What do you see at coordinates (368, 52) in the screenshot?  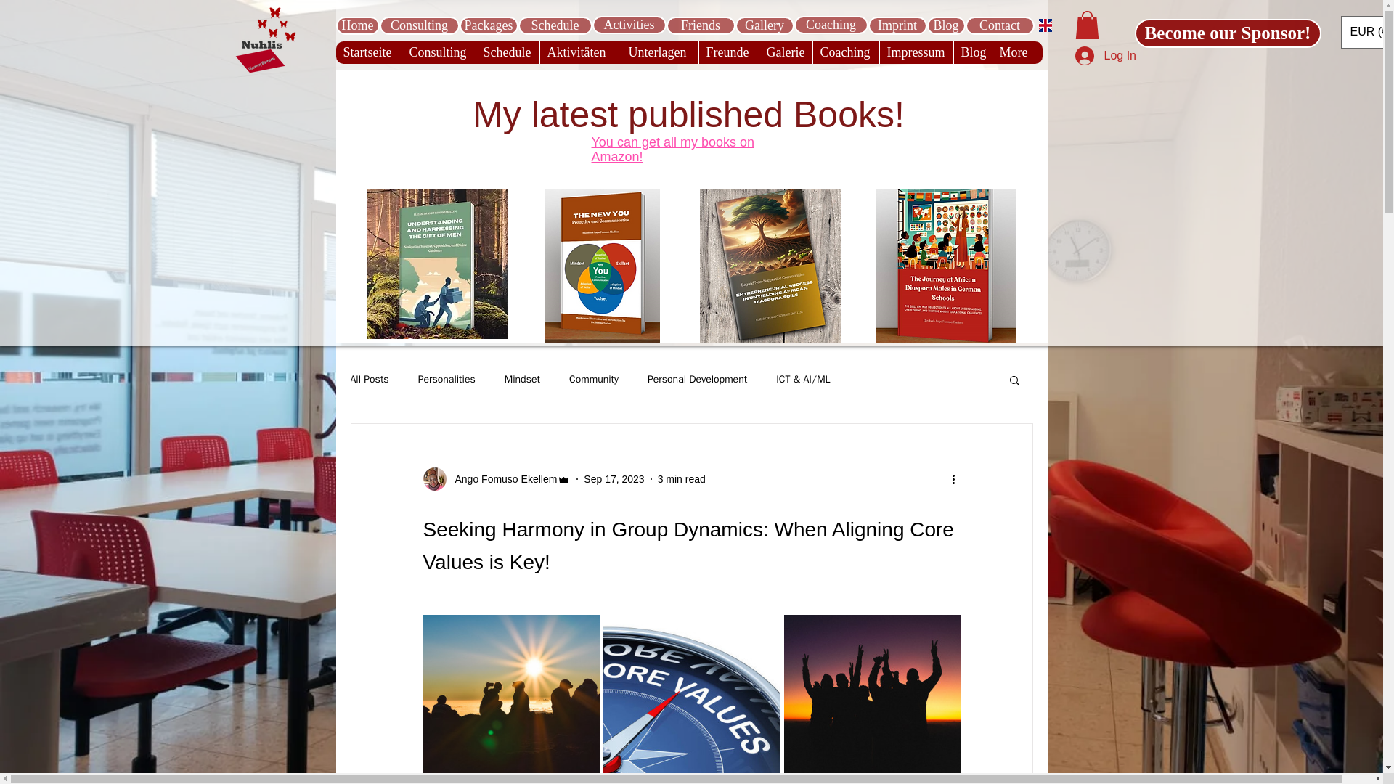 I see `Startseite` at bounding box center [368, 52].